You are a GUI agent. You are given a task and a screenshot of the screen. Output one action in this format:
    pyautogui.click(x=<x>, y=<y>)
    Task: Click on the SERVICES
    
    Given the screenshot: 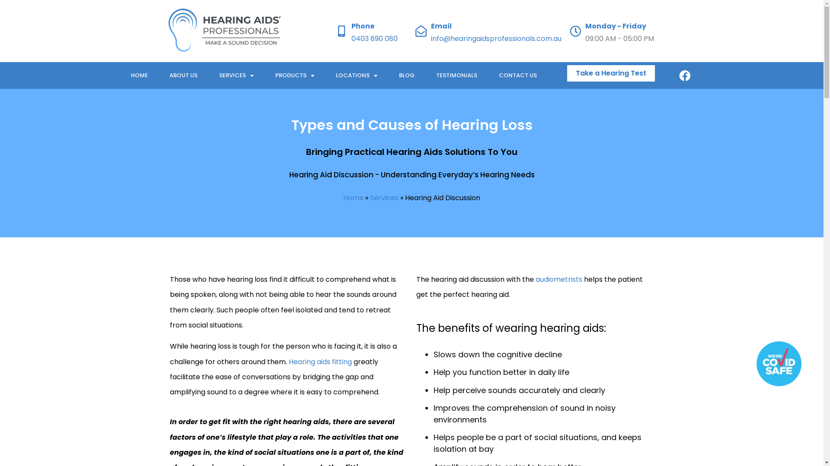 What is the action you would take?
    pyautogui.click(x=236, y=76)
    